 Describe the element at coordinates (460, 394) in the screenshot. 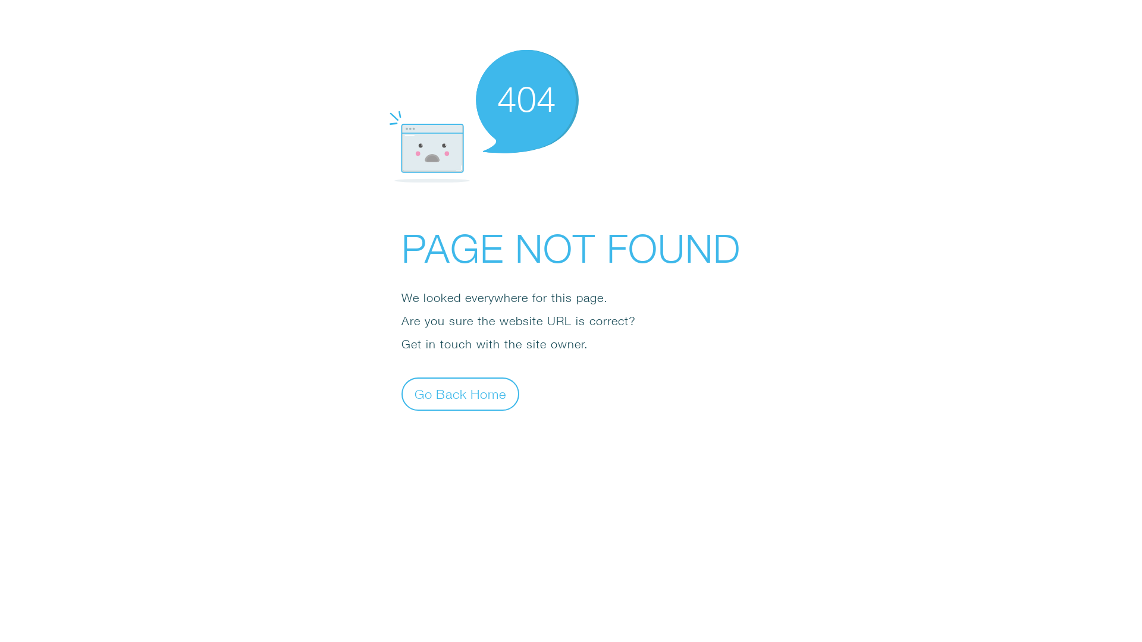

I see `Go Back Home` at that location.